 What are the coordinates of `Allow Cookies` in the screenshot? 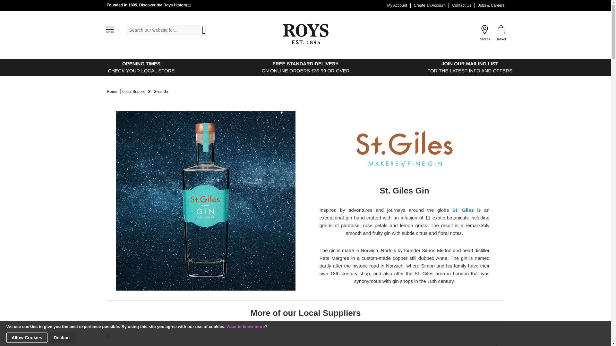 It's located at (203, 30).